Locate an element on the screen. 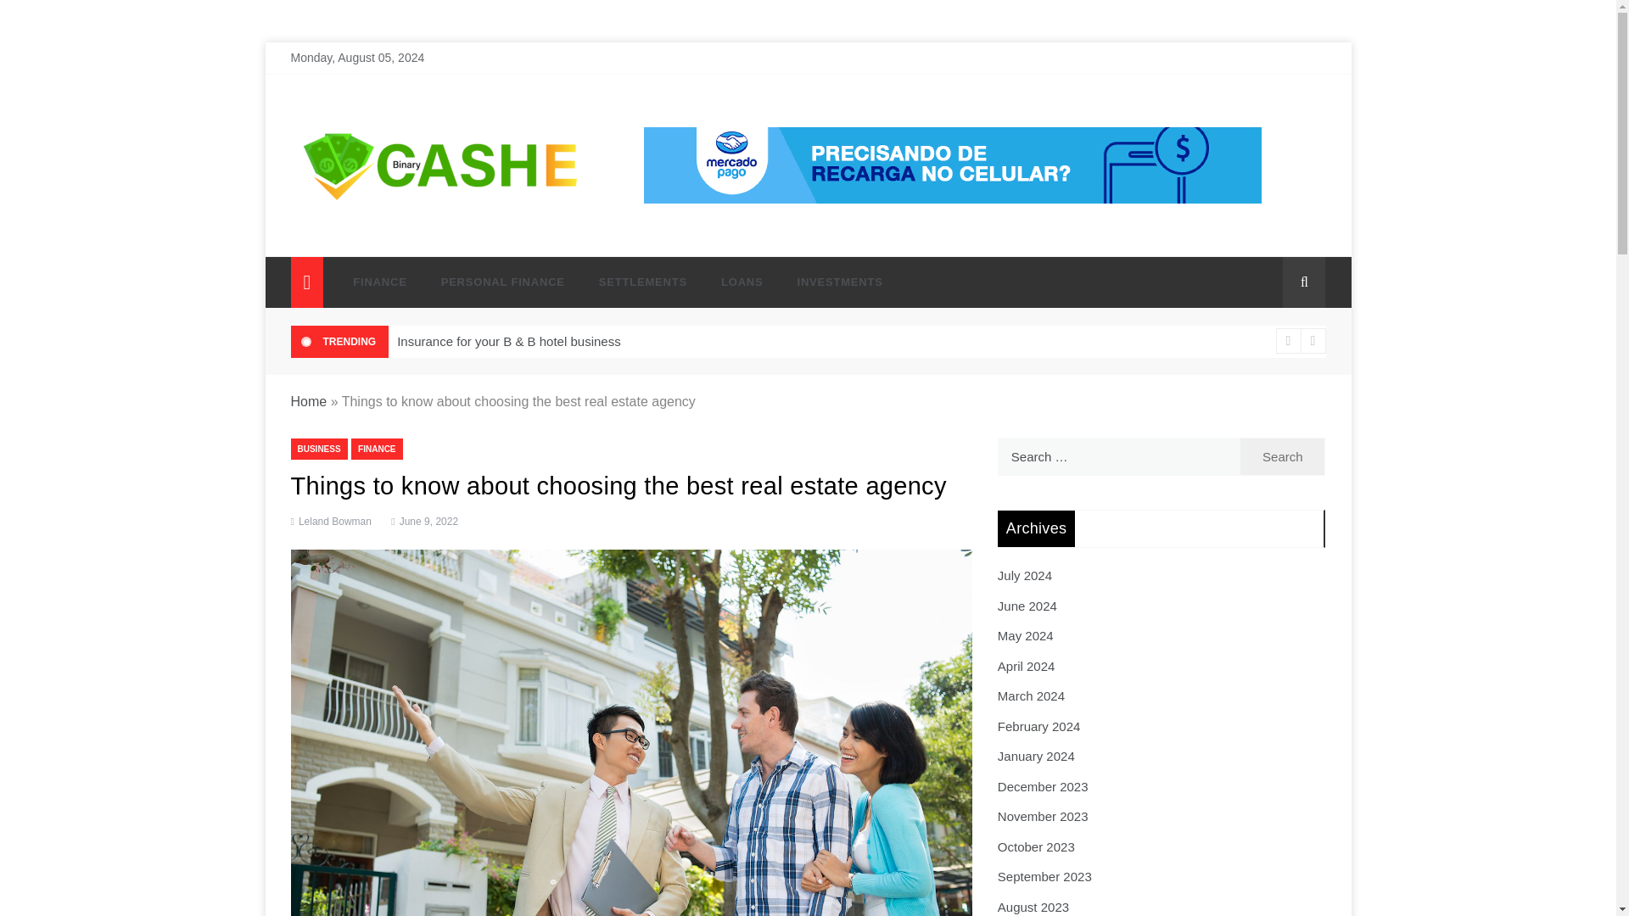 This screenshot has width=1629, height=916. LOANS is located at coordinates (742, 282).